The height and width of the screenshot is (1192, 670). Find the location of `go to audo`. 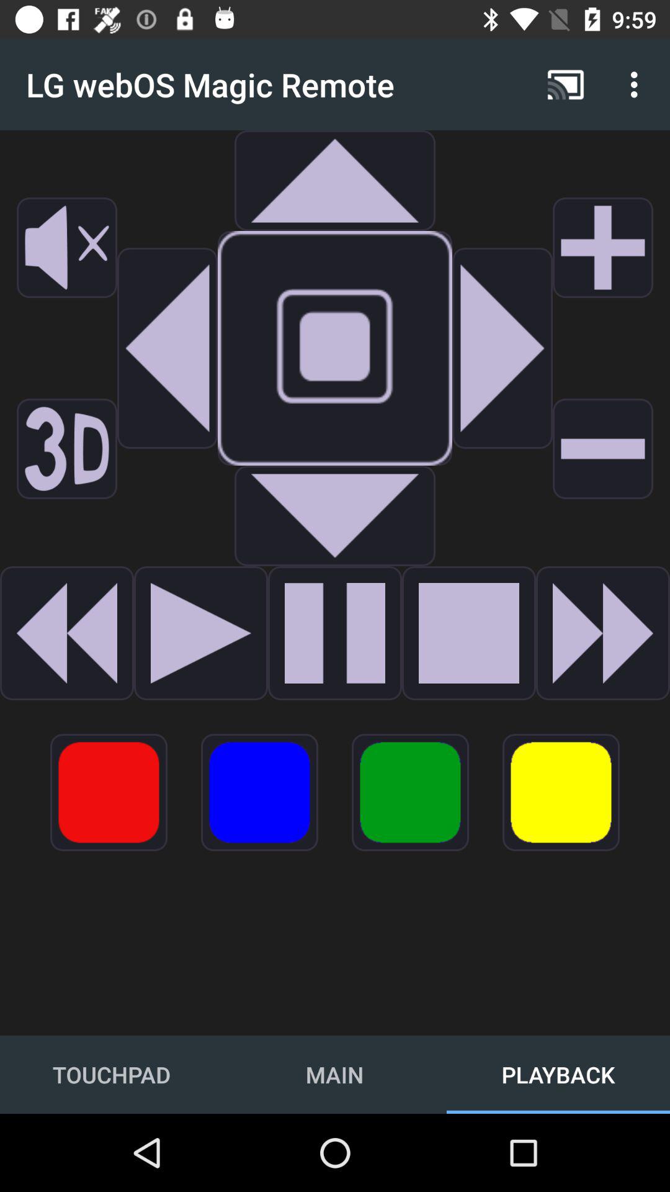

go to audo is located at coordinates (335, 516).